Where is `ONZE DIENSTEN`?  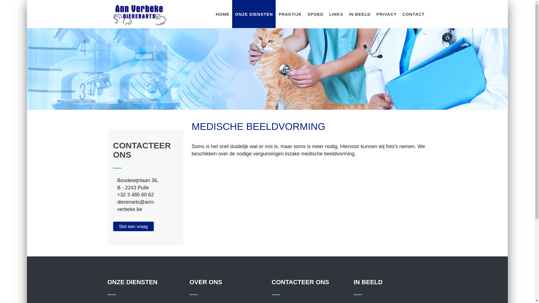 ONZE DIENSTEN is located at coordinates (254, 14).